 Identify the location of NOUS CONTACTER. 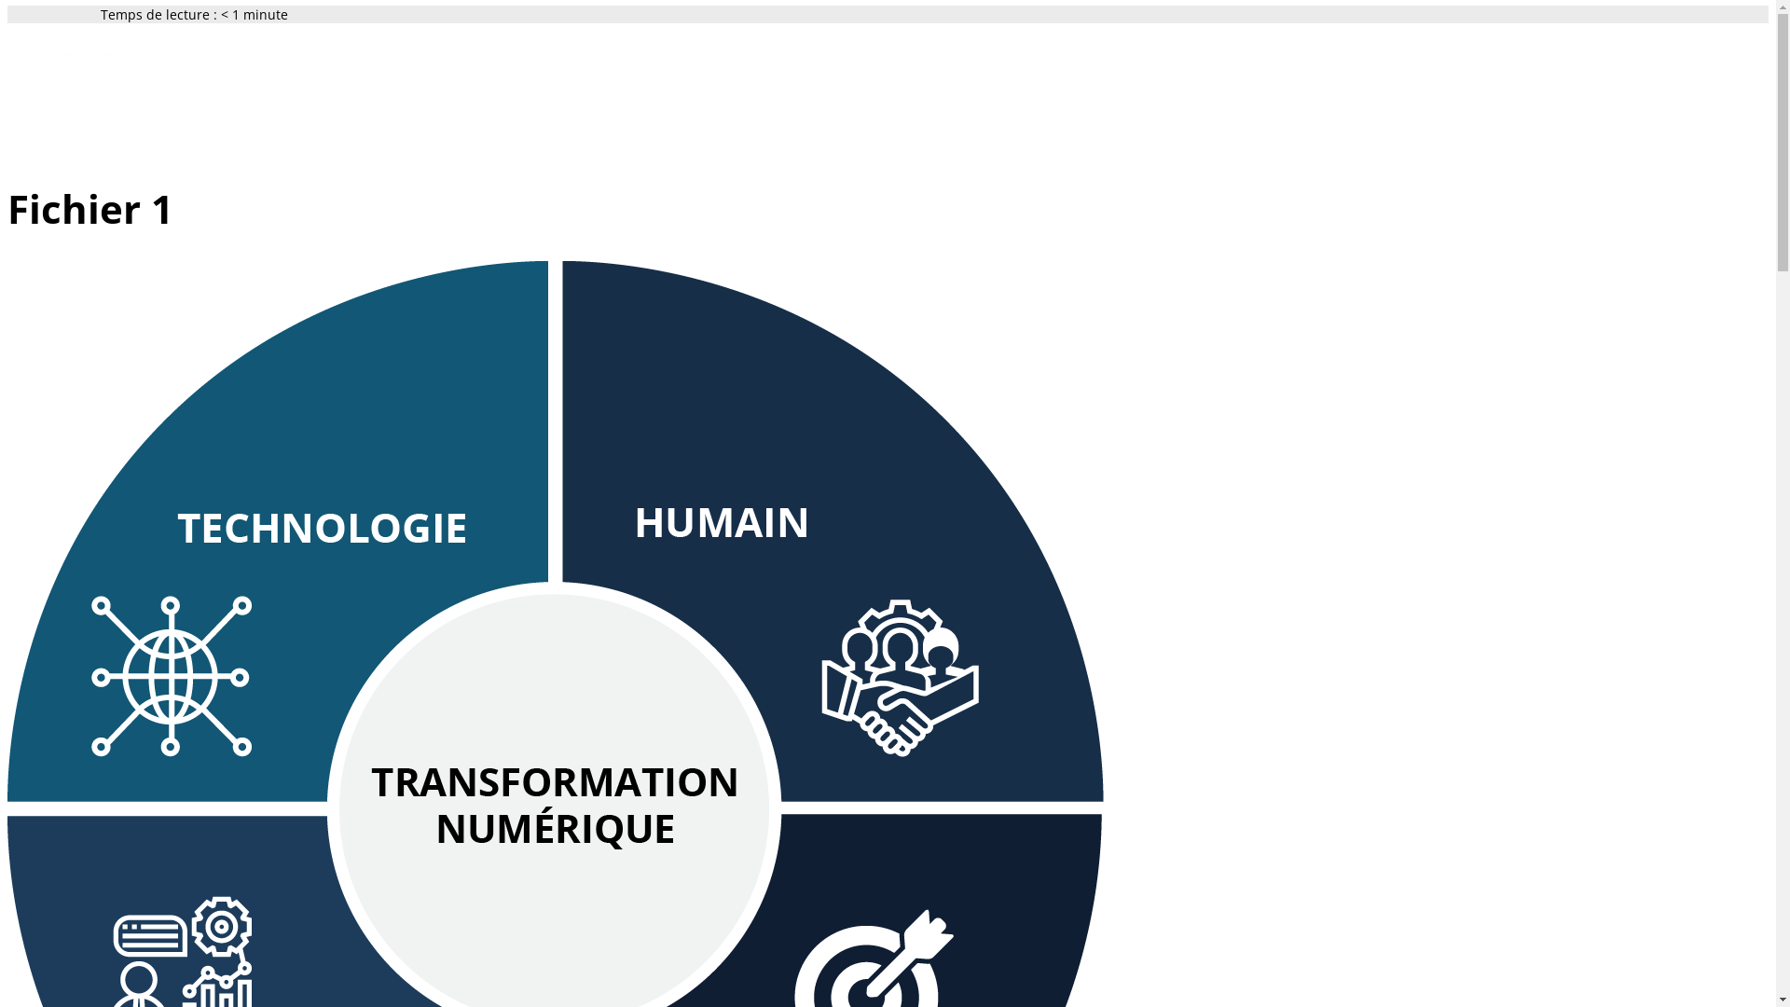
(641, 135).